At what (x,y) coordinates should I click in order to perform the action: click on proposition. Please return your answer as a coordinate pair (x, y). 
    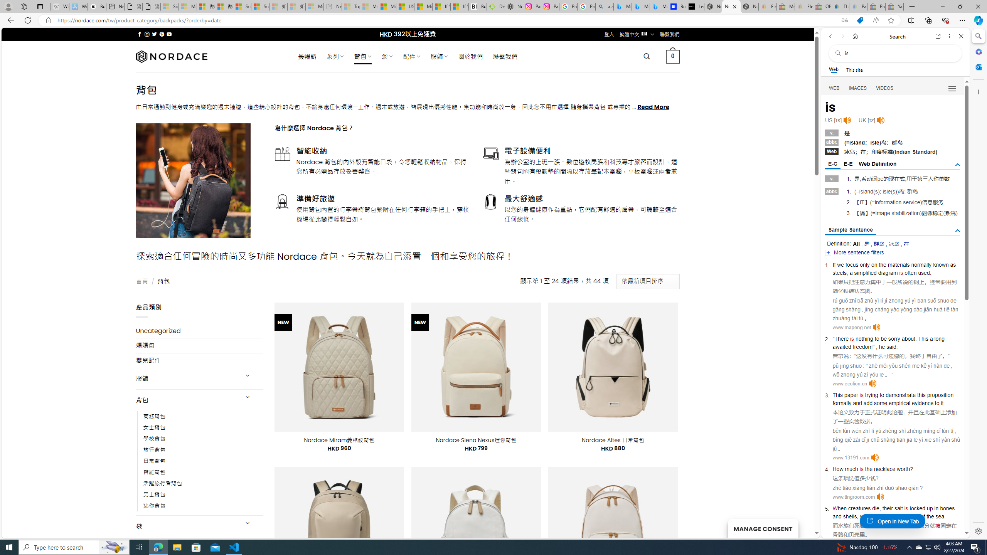
    Looking at the image, I should click on (940, 395).